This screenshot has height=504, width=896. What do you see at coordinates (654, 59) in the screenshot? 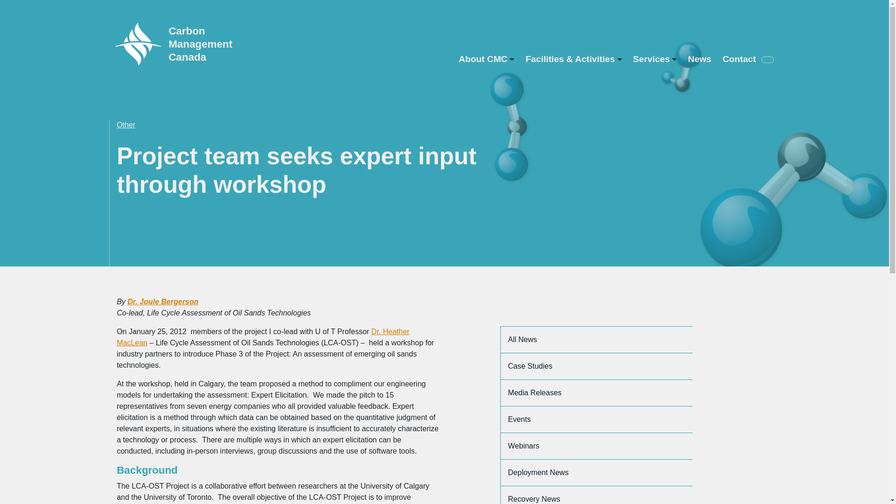
I see `Services` at bounding box center [654, 59].